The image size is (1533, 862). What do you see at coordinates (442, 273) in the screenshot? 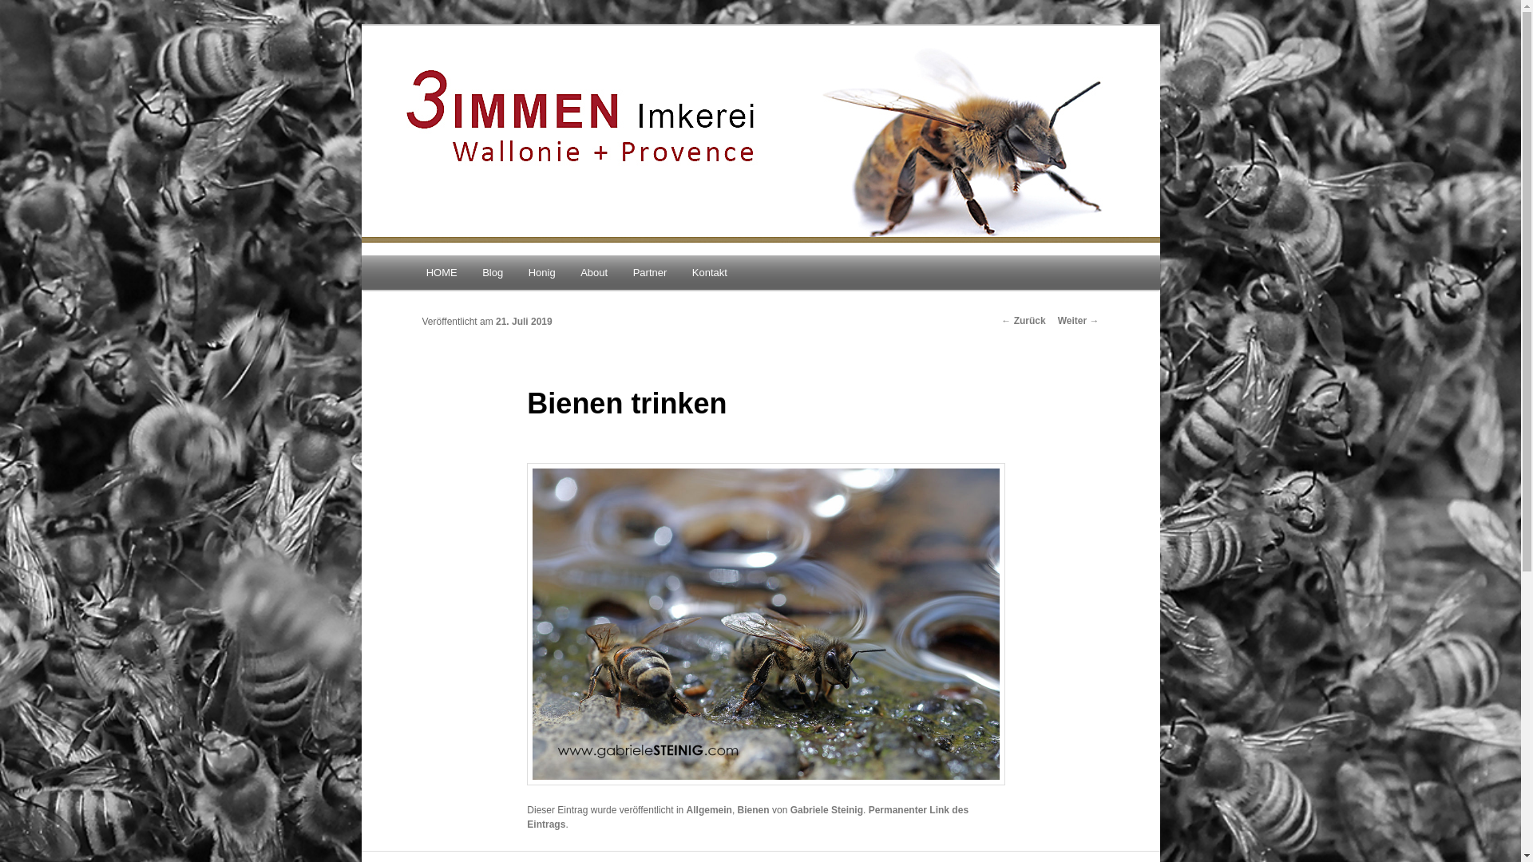
I see `HOME` at bounding box center [442, 273].